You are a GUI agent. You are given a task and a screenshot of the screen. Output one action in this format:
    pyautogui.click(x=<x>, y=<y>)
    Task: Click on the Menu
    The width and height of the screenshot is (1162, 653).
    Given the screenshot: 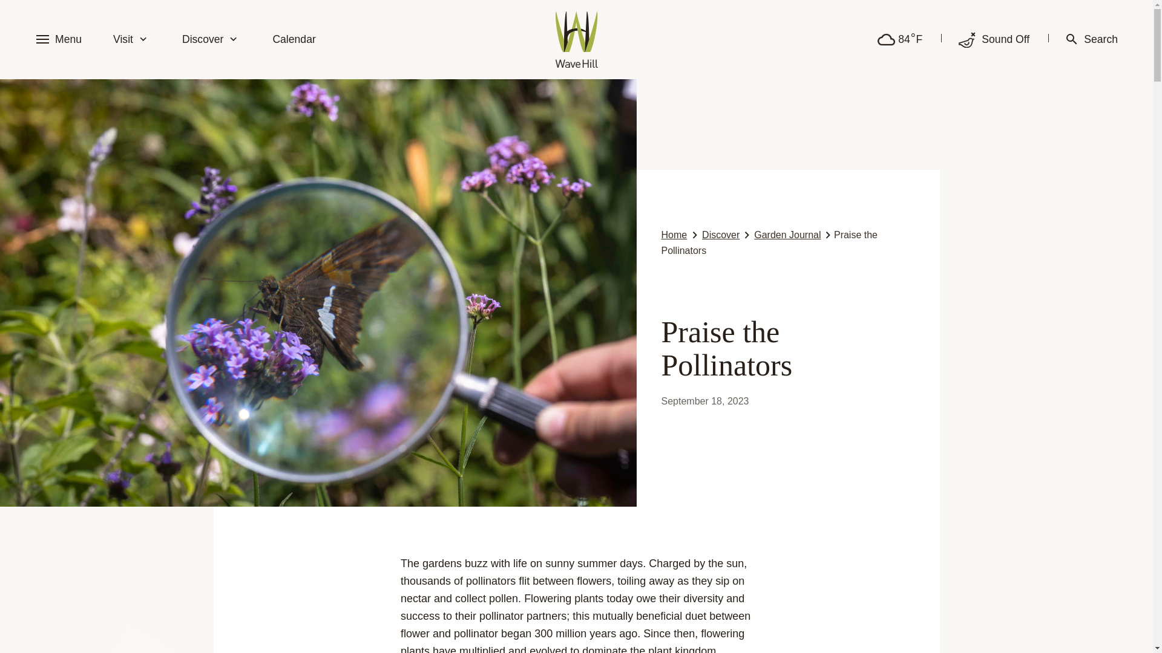 What is the action you would take?
    pyautogui.click(x=62, y=39)
    